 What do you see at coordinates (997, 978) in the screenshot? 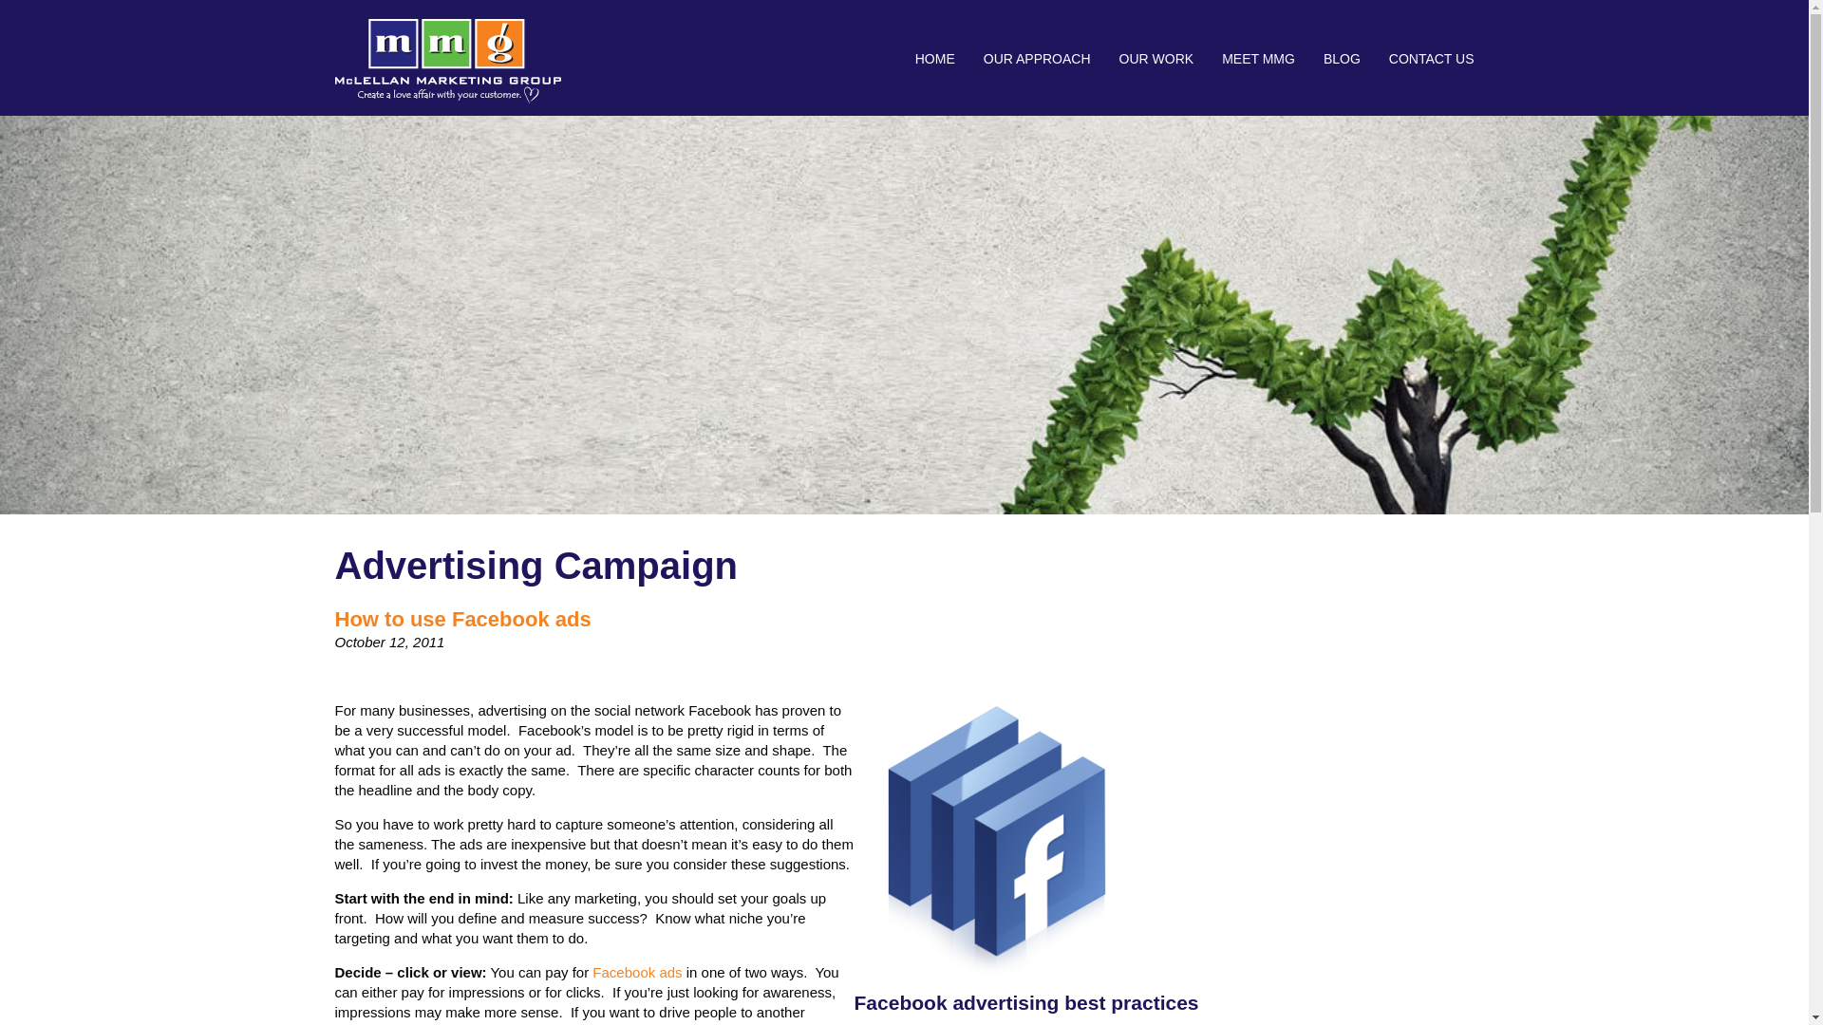
I see `FBlogo` at bounding box center [997, 978].